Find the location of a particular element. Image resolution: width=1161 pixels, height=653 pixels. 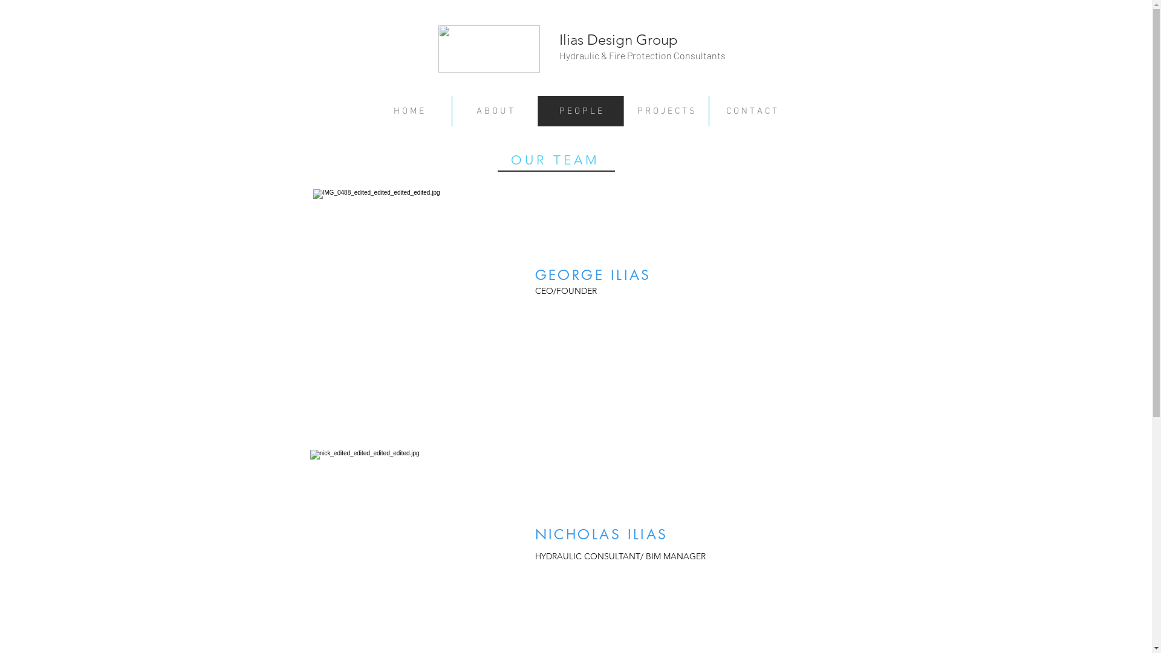

H O M E is located at coordinates (408, 111).